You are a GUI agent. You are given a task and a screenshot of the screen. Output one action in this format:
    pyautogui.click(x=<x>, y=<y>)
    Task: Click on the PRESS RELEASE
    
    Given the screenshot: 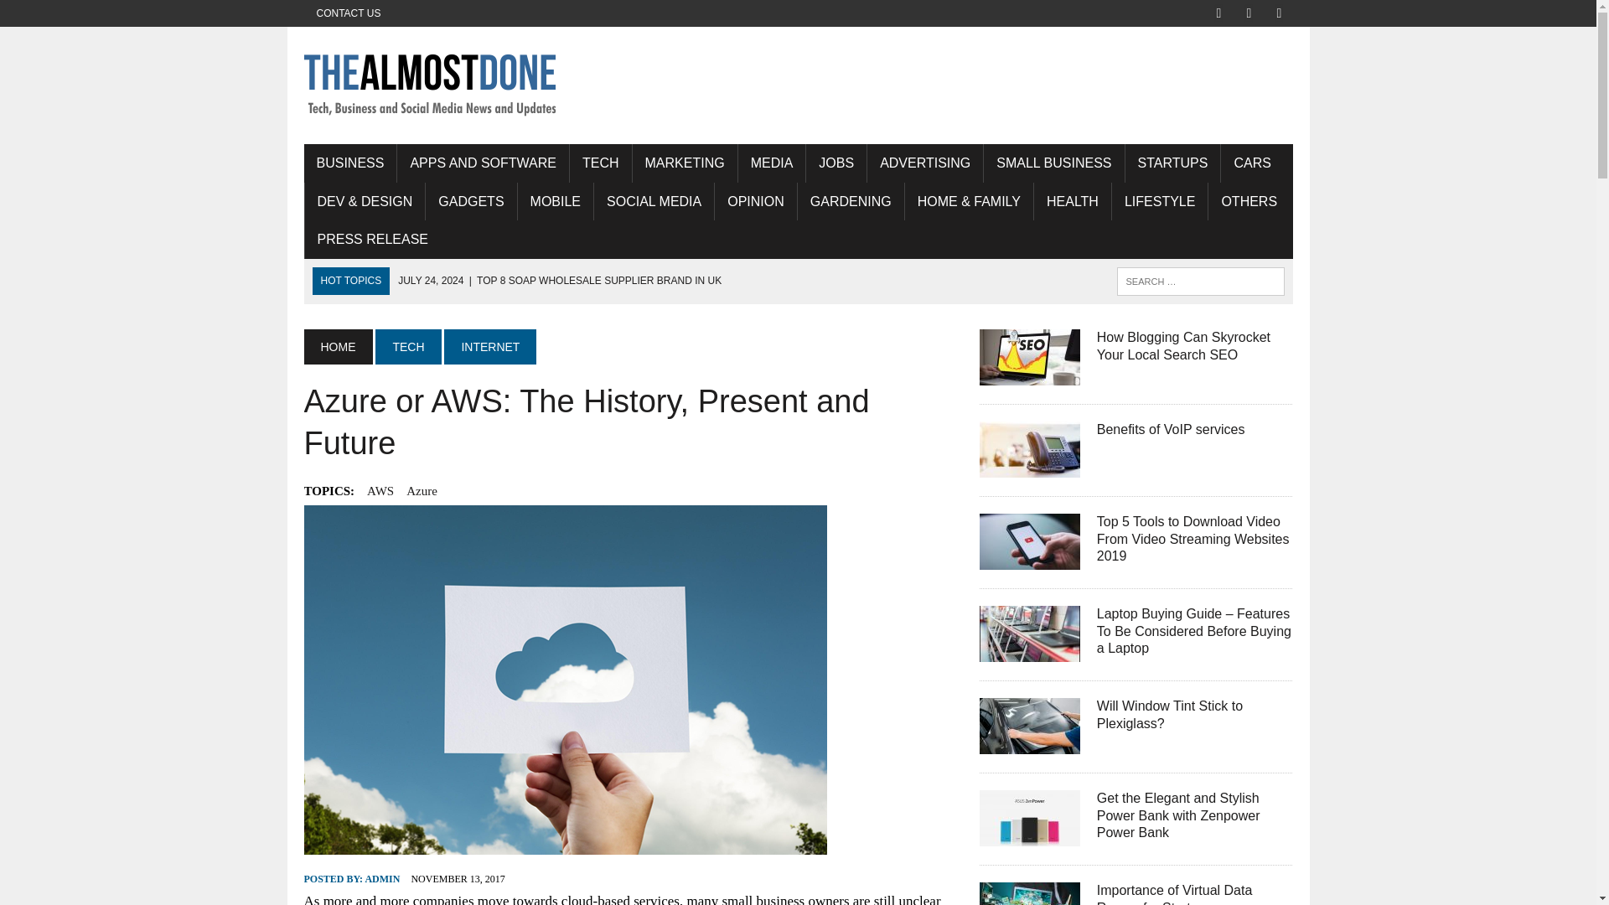 What is the action you would take?
    pyautogui.click(x=373, y=240)
    